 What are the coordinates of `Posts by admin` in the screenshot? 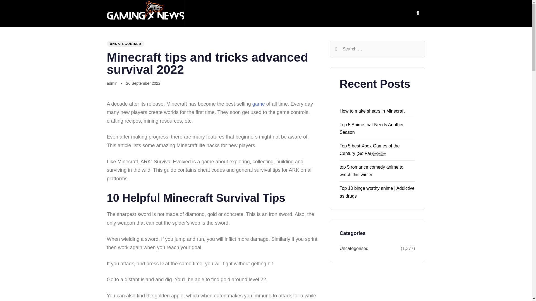 It's located at (112, 83).